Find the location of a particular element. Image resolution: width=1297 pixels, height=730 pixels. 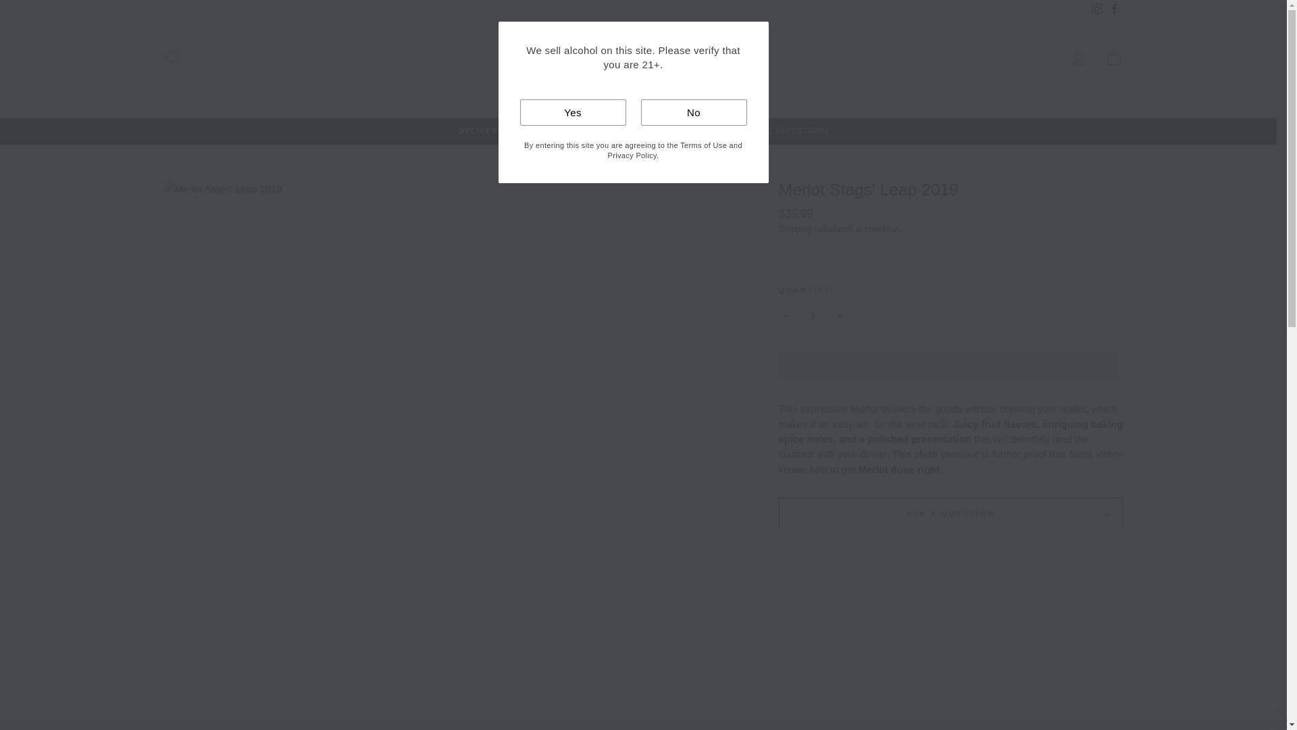

Yes is located at coordinates (573, 112).